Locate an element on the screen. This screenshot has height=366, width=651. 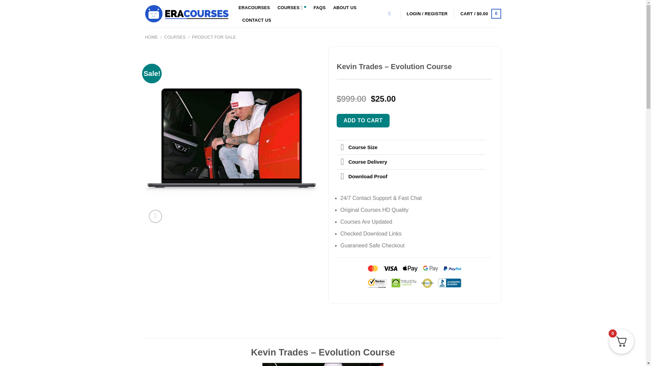
FAQS is located at coordinates (320, 7).